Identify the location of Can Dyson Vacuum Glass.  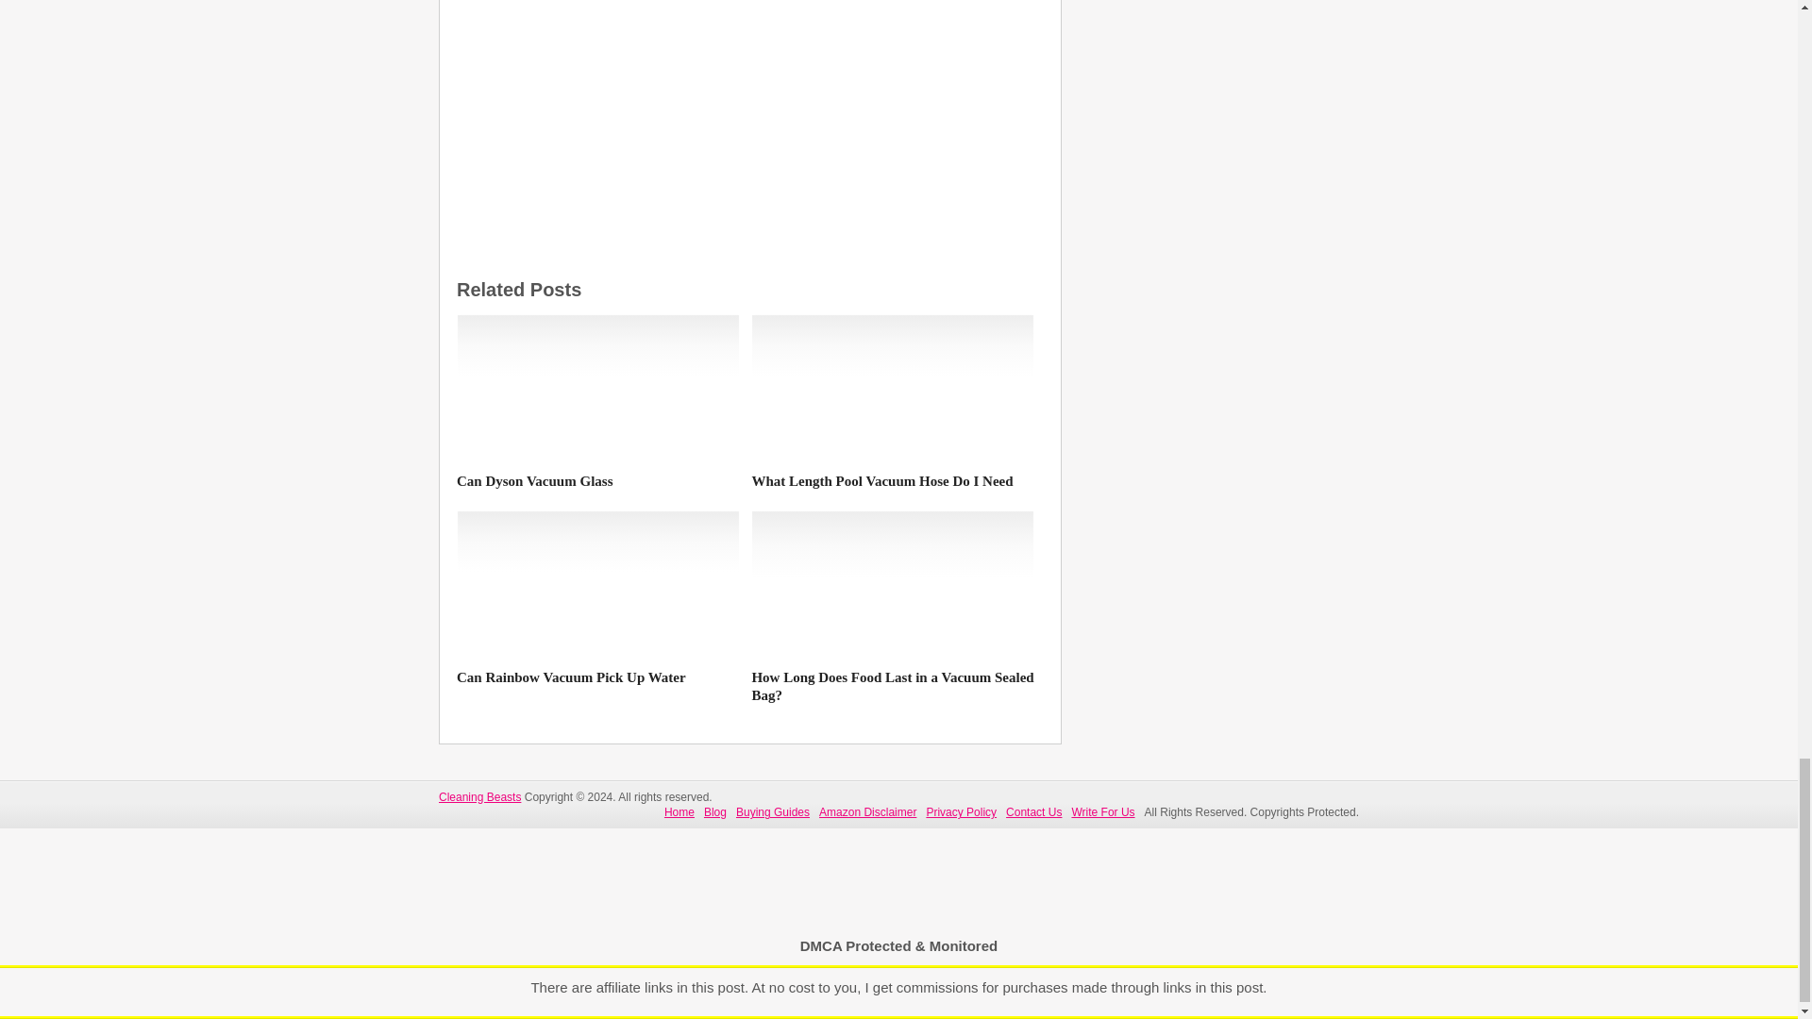
(597, 481).